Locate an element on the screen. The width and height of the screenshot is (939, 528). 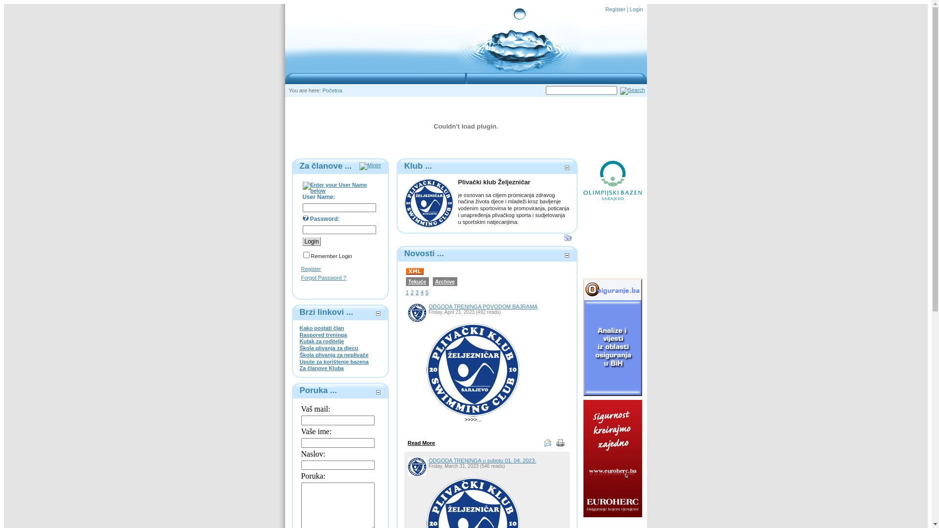
Minimize is located at coordinates (566, 254).